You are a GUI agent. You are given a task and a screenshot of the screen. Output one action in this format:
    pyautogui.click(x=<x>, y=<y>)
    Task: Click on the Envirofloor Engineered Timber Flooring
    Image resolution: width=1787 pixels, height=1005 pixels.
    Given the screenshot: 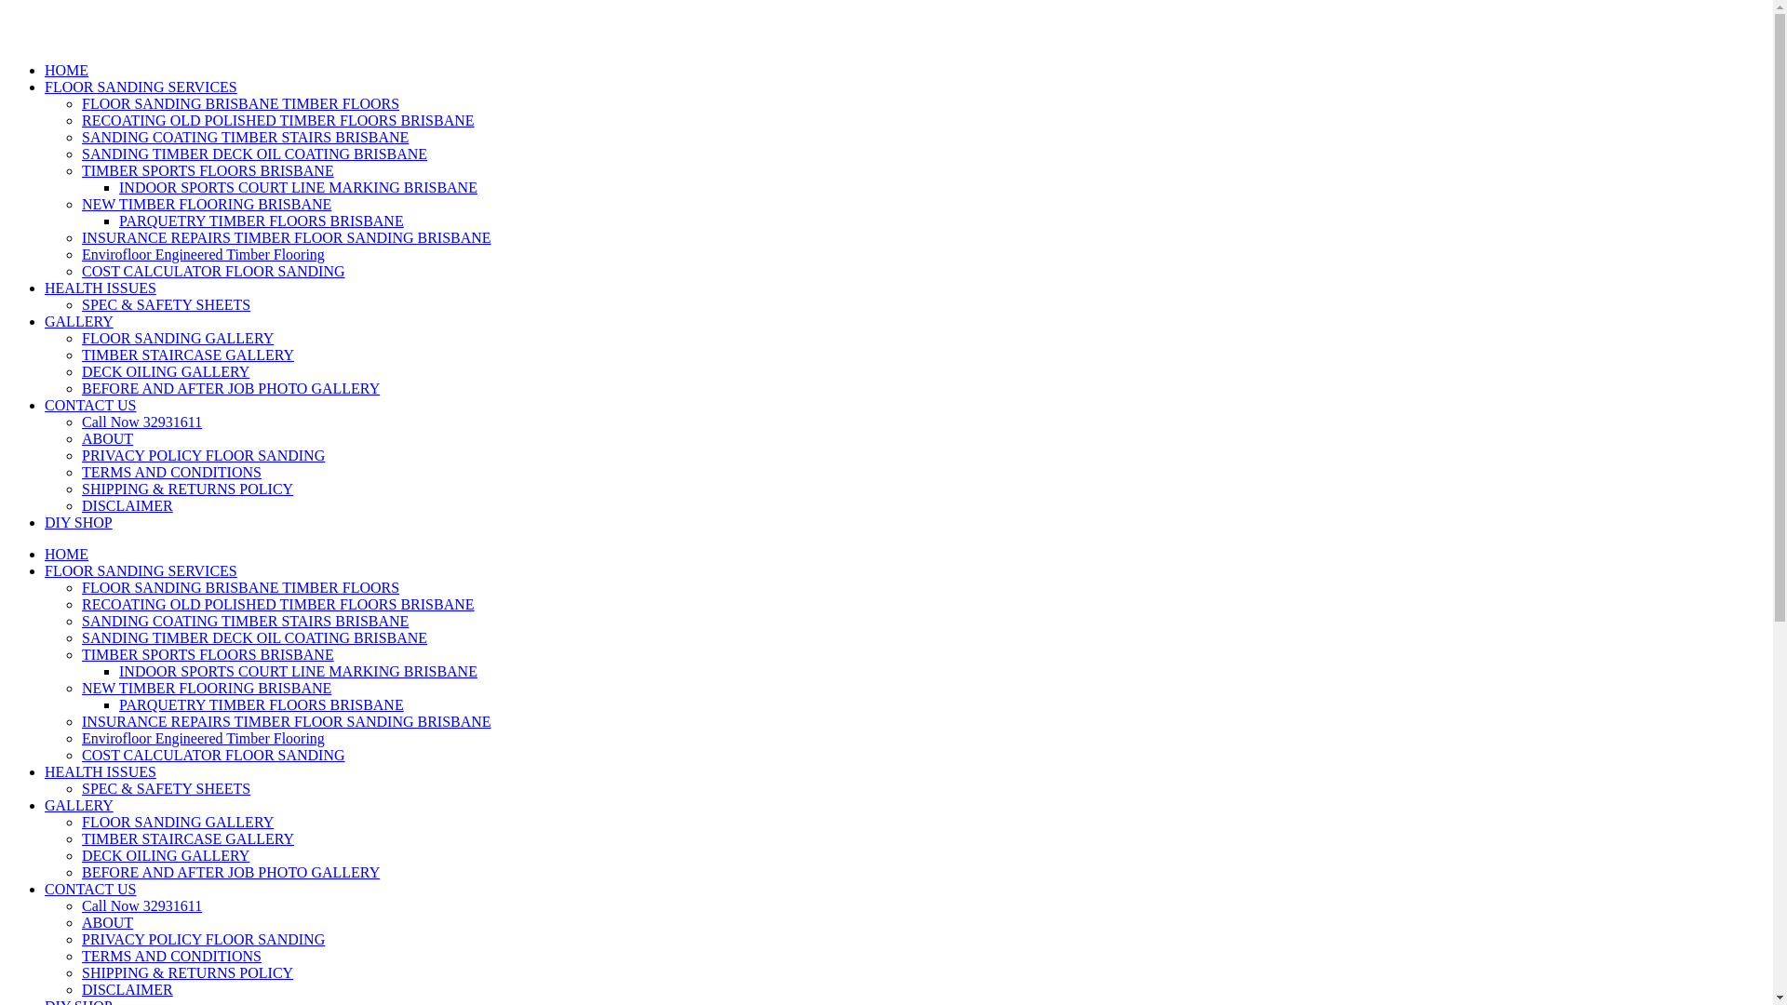 What is the action you would take?
    pyautogui.click(x=203, y=255)
    